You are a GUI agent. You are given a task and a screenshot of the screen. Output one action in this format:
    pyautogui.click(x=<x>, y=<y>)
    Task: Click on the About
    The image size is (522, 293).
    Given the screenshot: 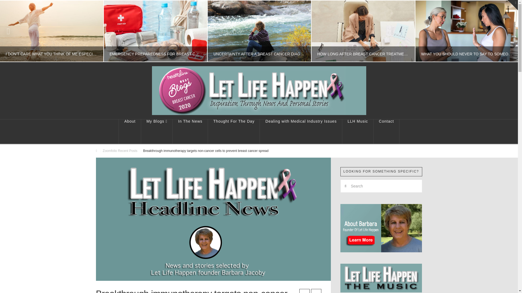 What is the action you would take?
    pyautogui.click(x=129, y=131)
    